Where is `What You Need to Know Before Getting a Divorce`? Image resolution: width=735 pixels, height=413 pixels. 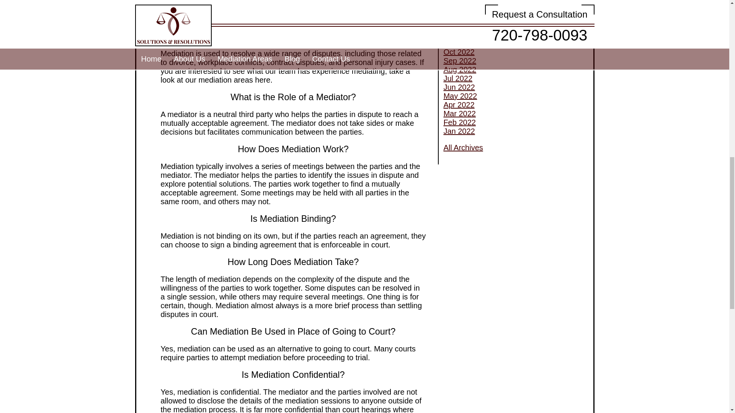
What You Need to Know Before Getting a Divorce is located at coordinates (497, 7).